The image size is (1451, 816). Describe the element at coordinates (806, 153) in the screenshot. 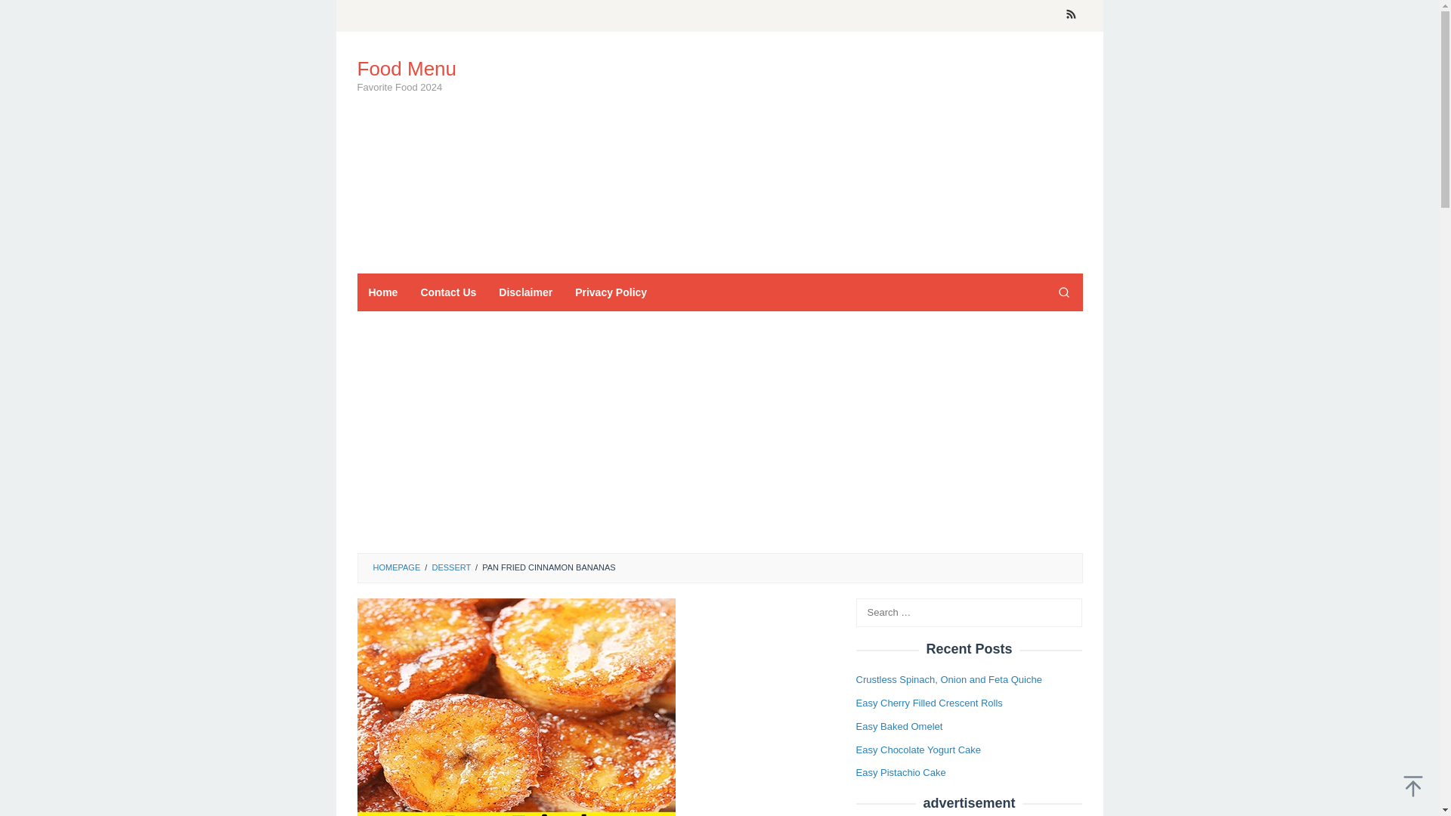

I see `Advertisement` at that location.